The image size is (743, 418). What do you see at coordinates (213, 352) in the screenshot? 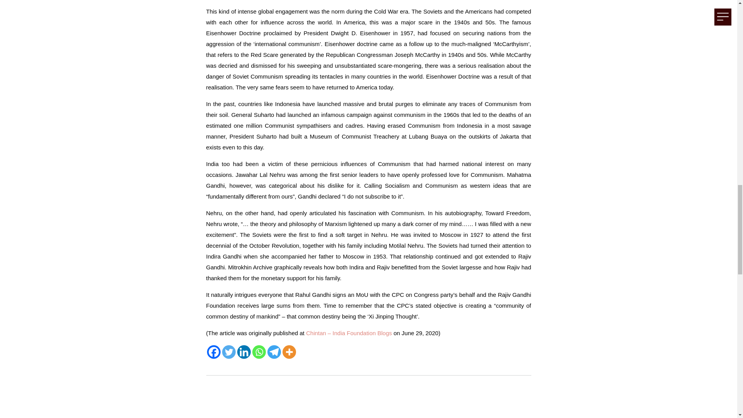
I see `Facebook` at bounding box center [213, 352].